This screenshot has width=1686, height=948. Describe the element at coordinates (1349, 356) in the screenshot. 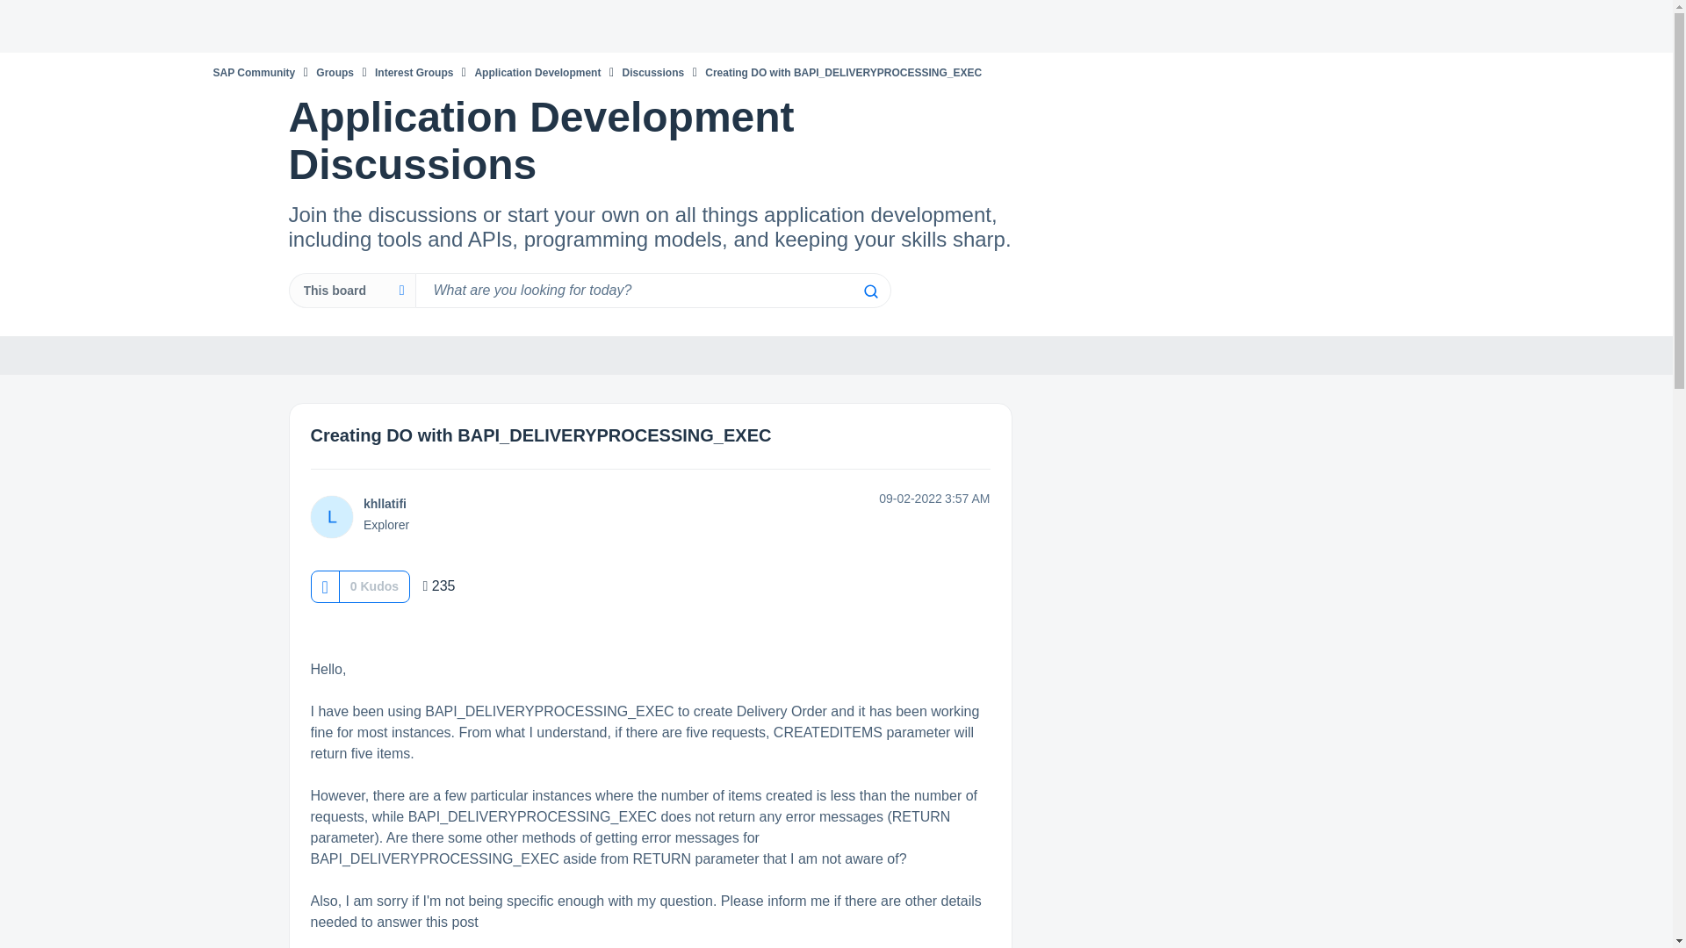

I see `Show option menu` at that location.